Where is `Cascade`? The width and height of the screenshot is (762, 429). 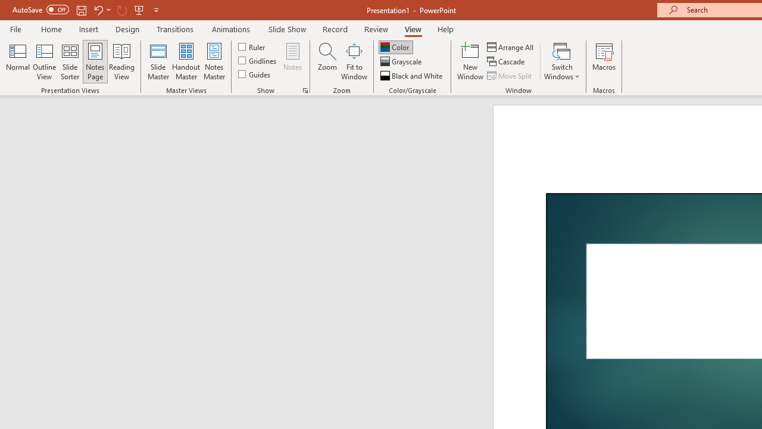
Cascade is located at coordinates (507, 62).